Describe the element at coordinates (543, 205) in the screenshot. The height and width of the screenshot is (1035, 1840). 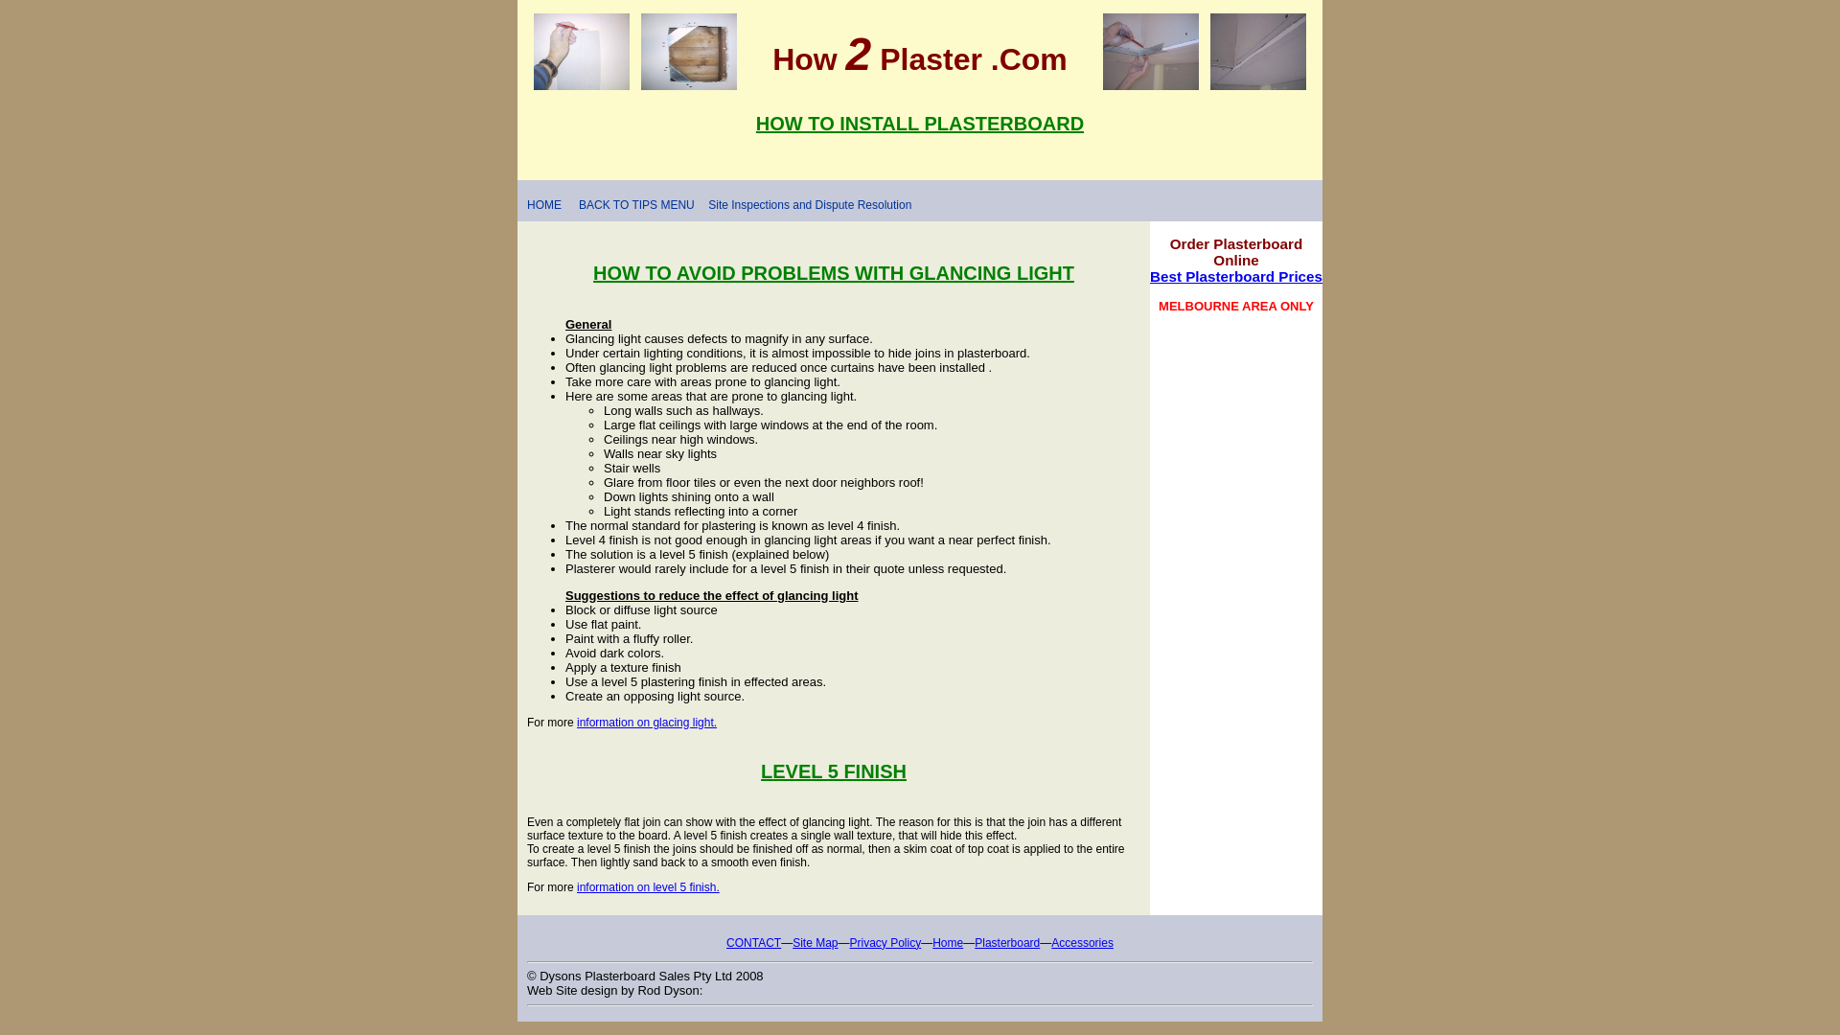
I see `HOME` at that location.